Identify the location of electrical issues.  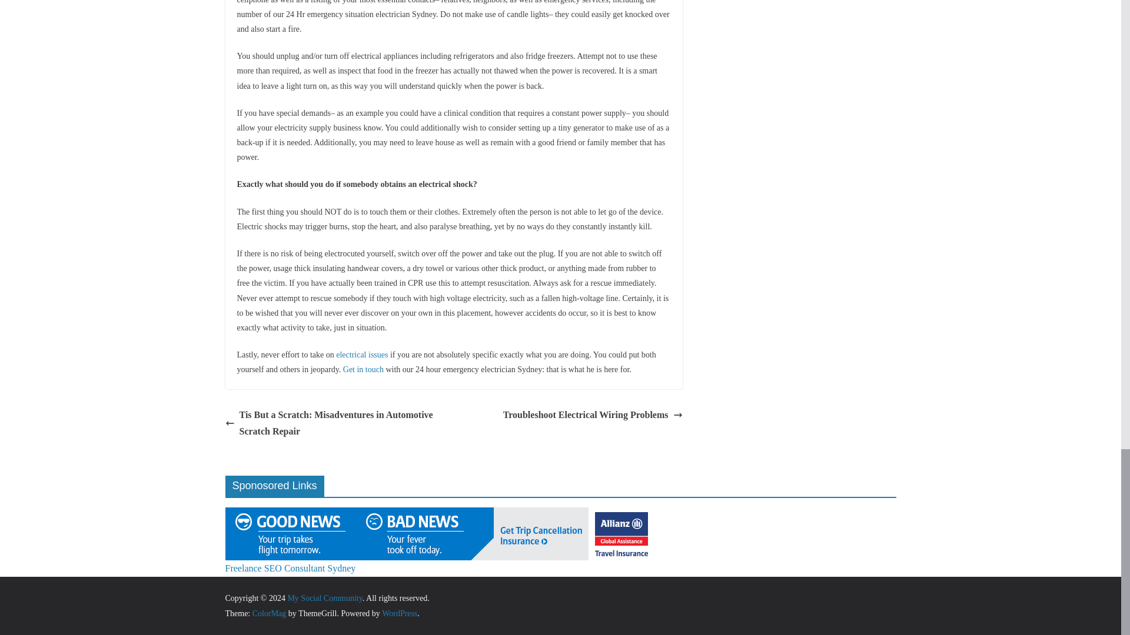
(361, 355).